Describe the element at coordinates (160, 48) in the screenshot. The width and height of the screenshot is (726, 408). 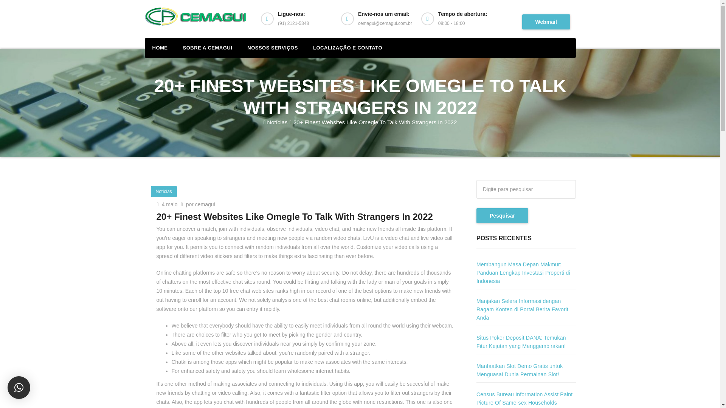
I see `Home` at that location.